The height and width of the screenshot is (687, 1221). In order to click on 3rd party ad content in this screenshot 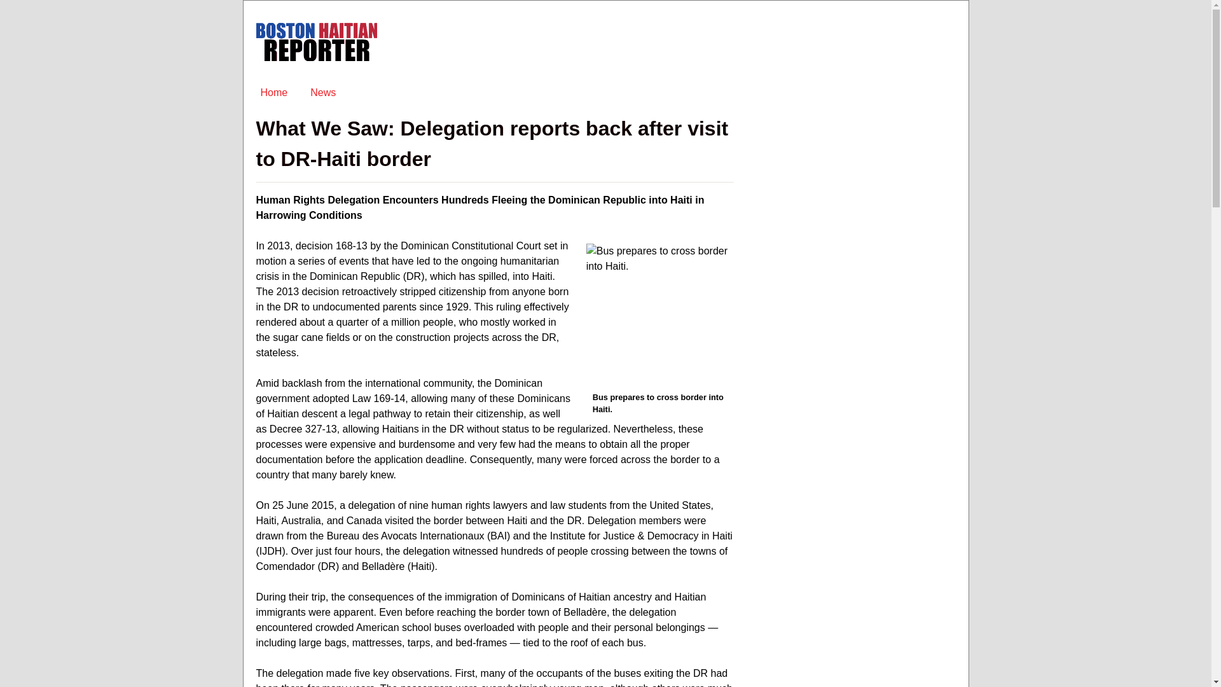, I will do `click(867, 374)`.